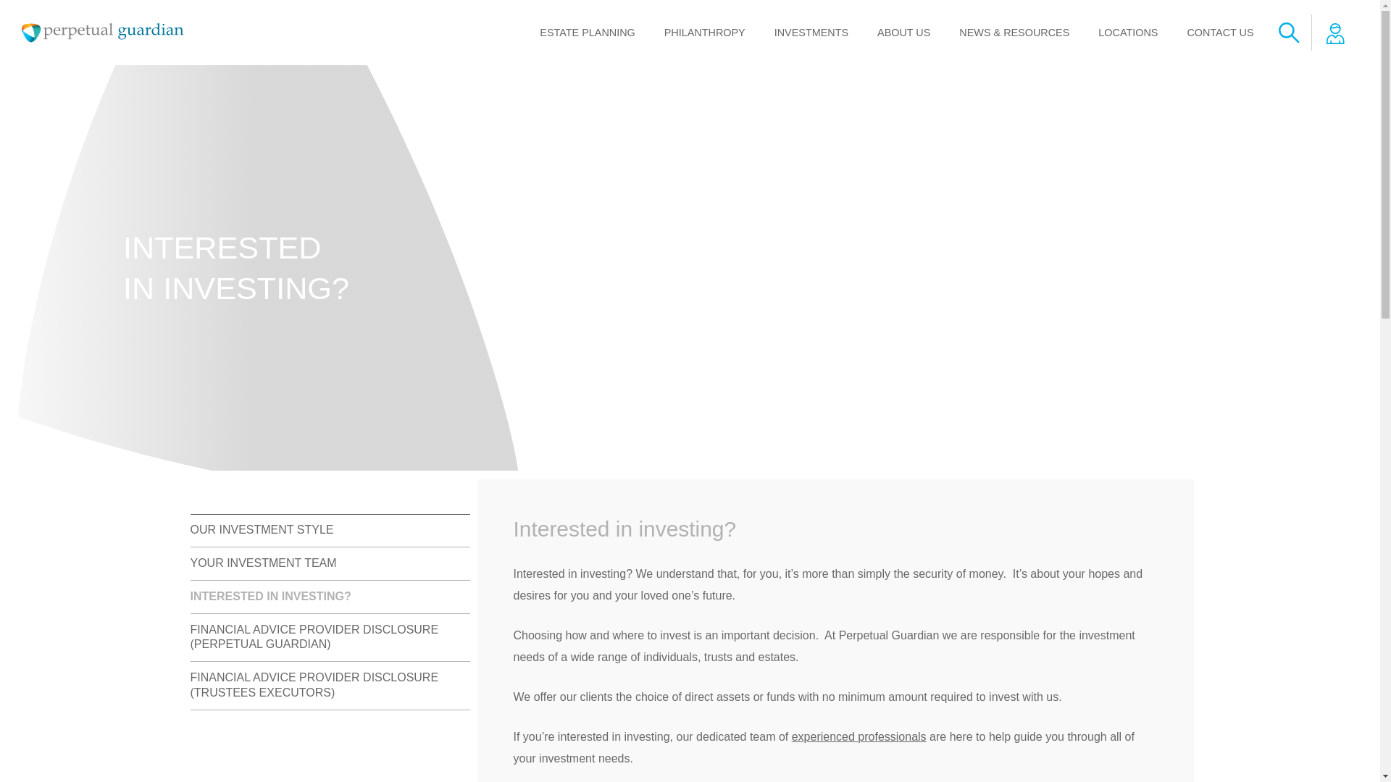 The height and width of the screenshot is (782, 1391). Describe the element at coordinates (704, 32) in the screenshot. I see `PHILANTHROPY` at that location.